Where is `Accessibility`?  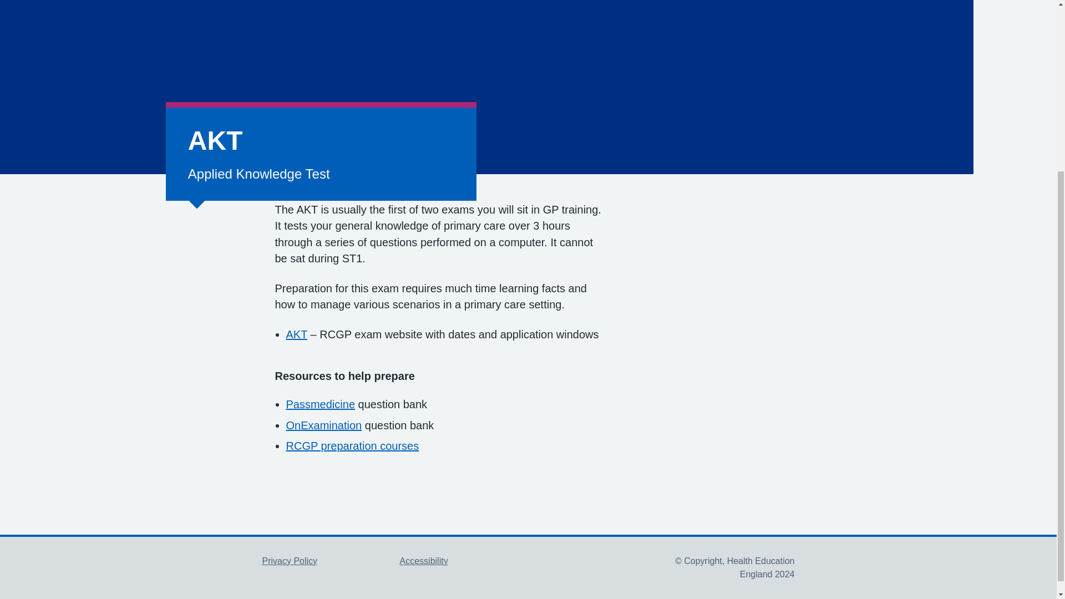
Accessibility is located at coordinates (423, 561).